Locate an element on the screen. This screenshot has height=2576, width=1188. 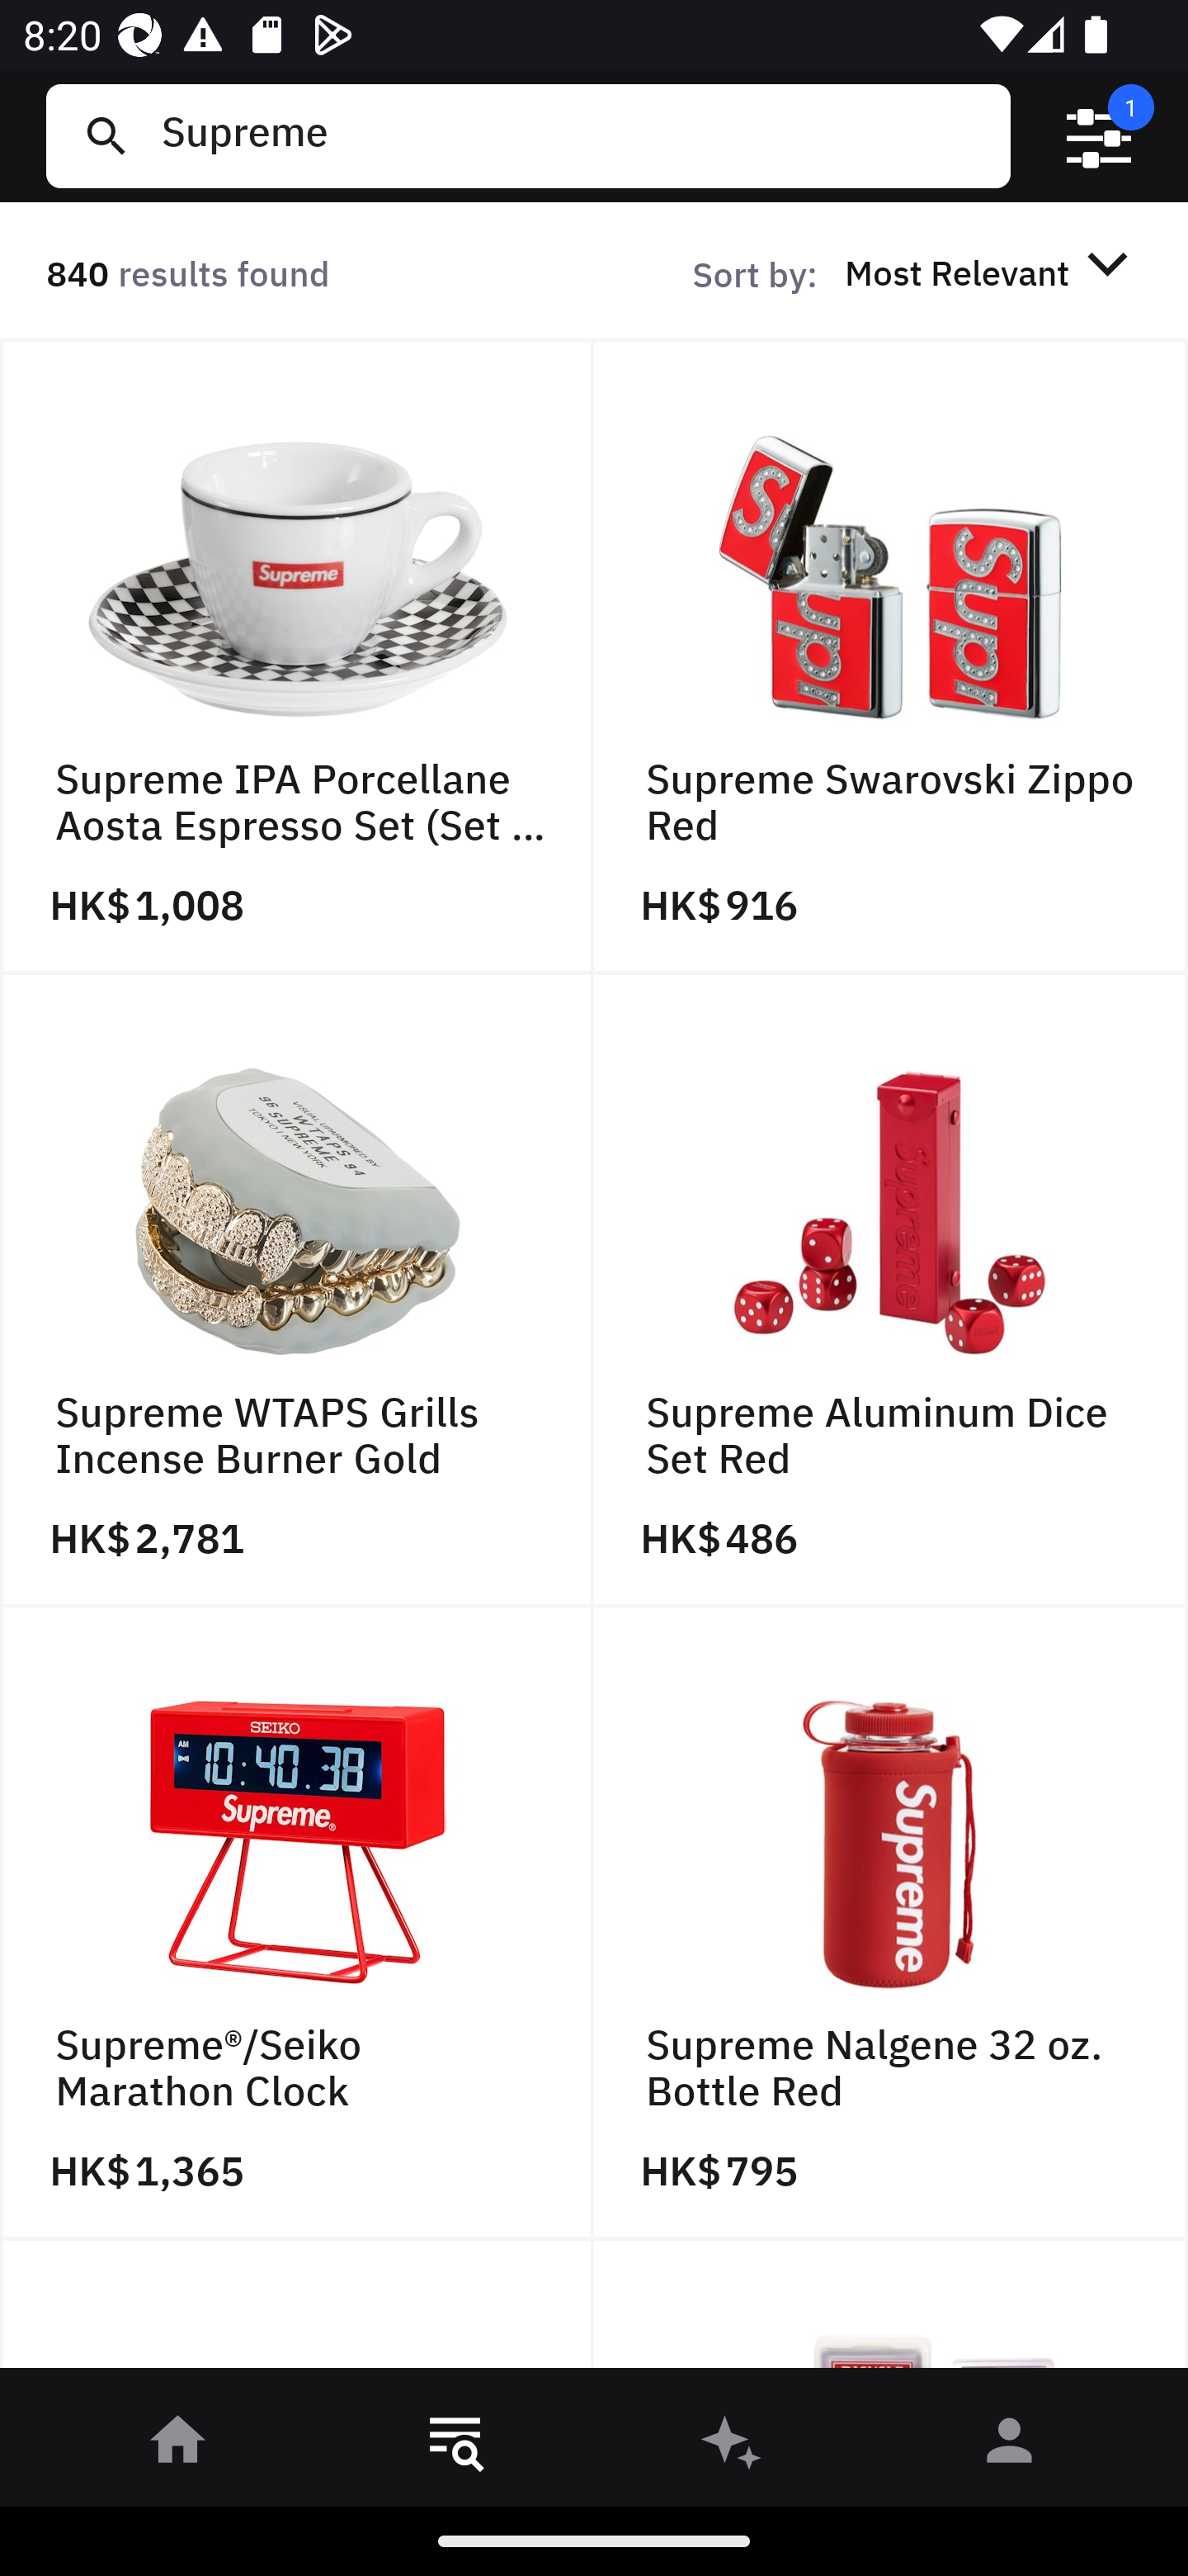
Supreme WTAPS Grills Incense Burner Gold HK$ 2,781 is located at coordinates (297, 1290).